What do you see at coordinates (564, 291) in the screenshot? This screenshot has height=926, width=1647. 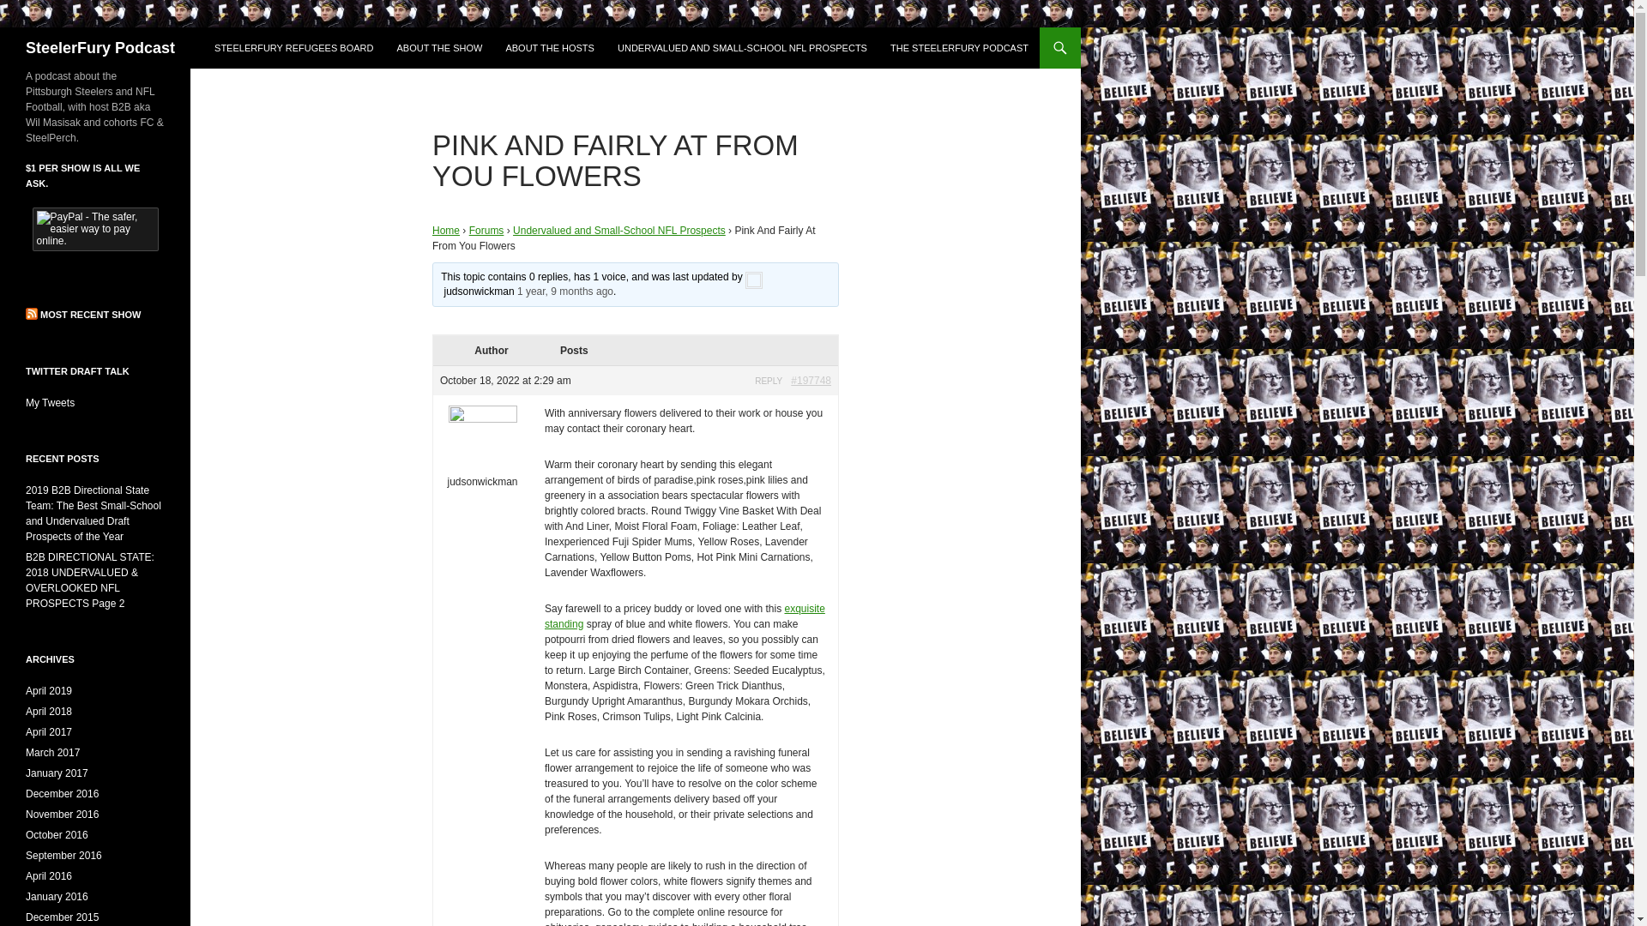 I see `1 year, 9 months ago` at bounding box center [564, 291].